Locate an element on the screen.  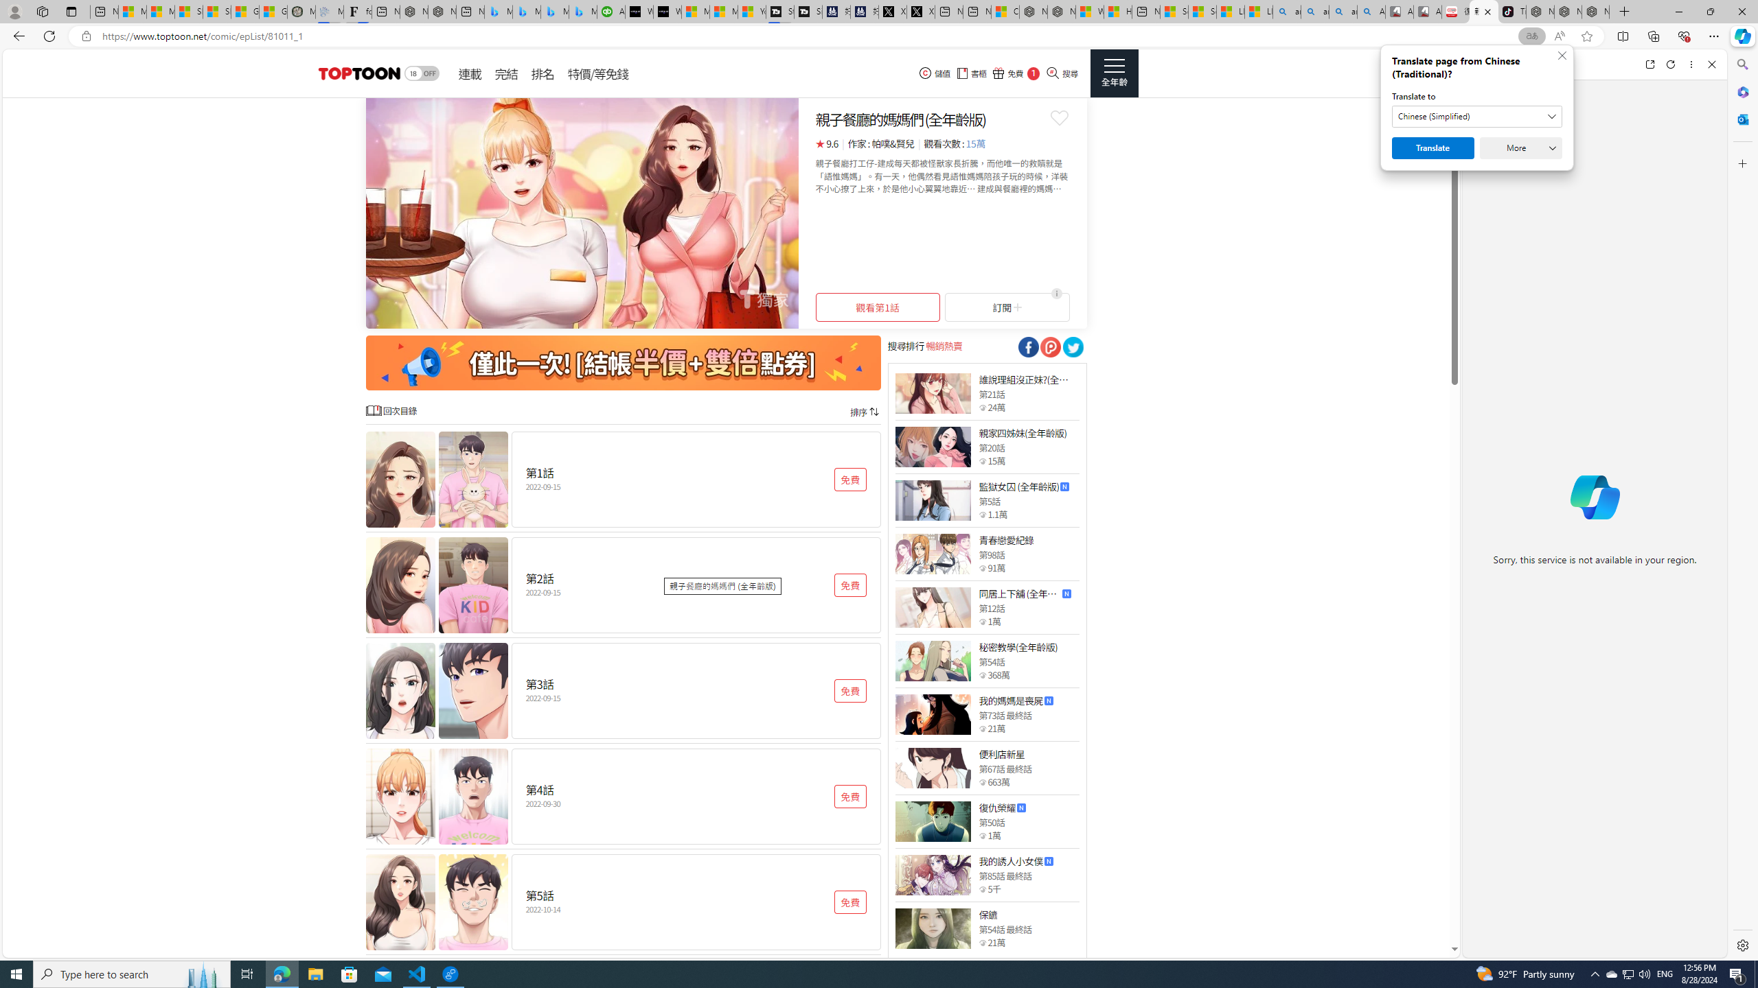
header is located at coordinates (357, 73).